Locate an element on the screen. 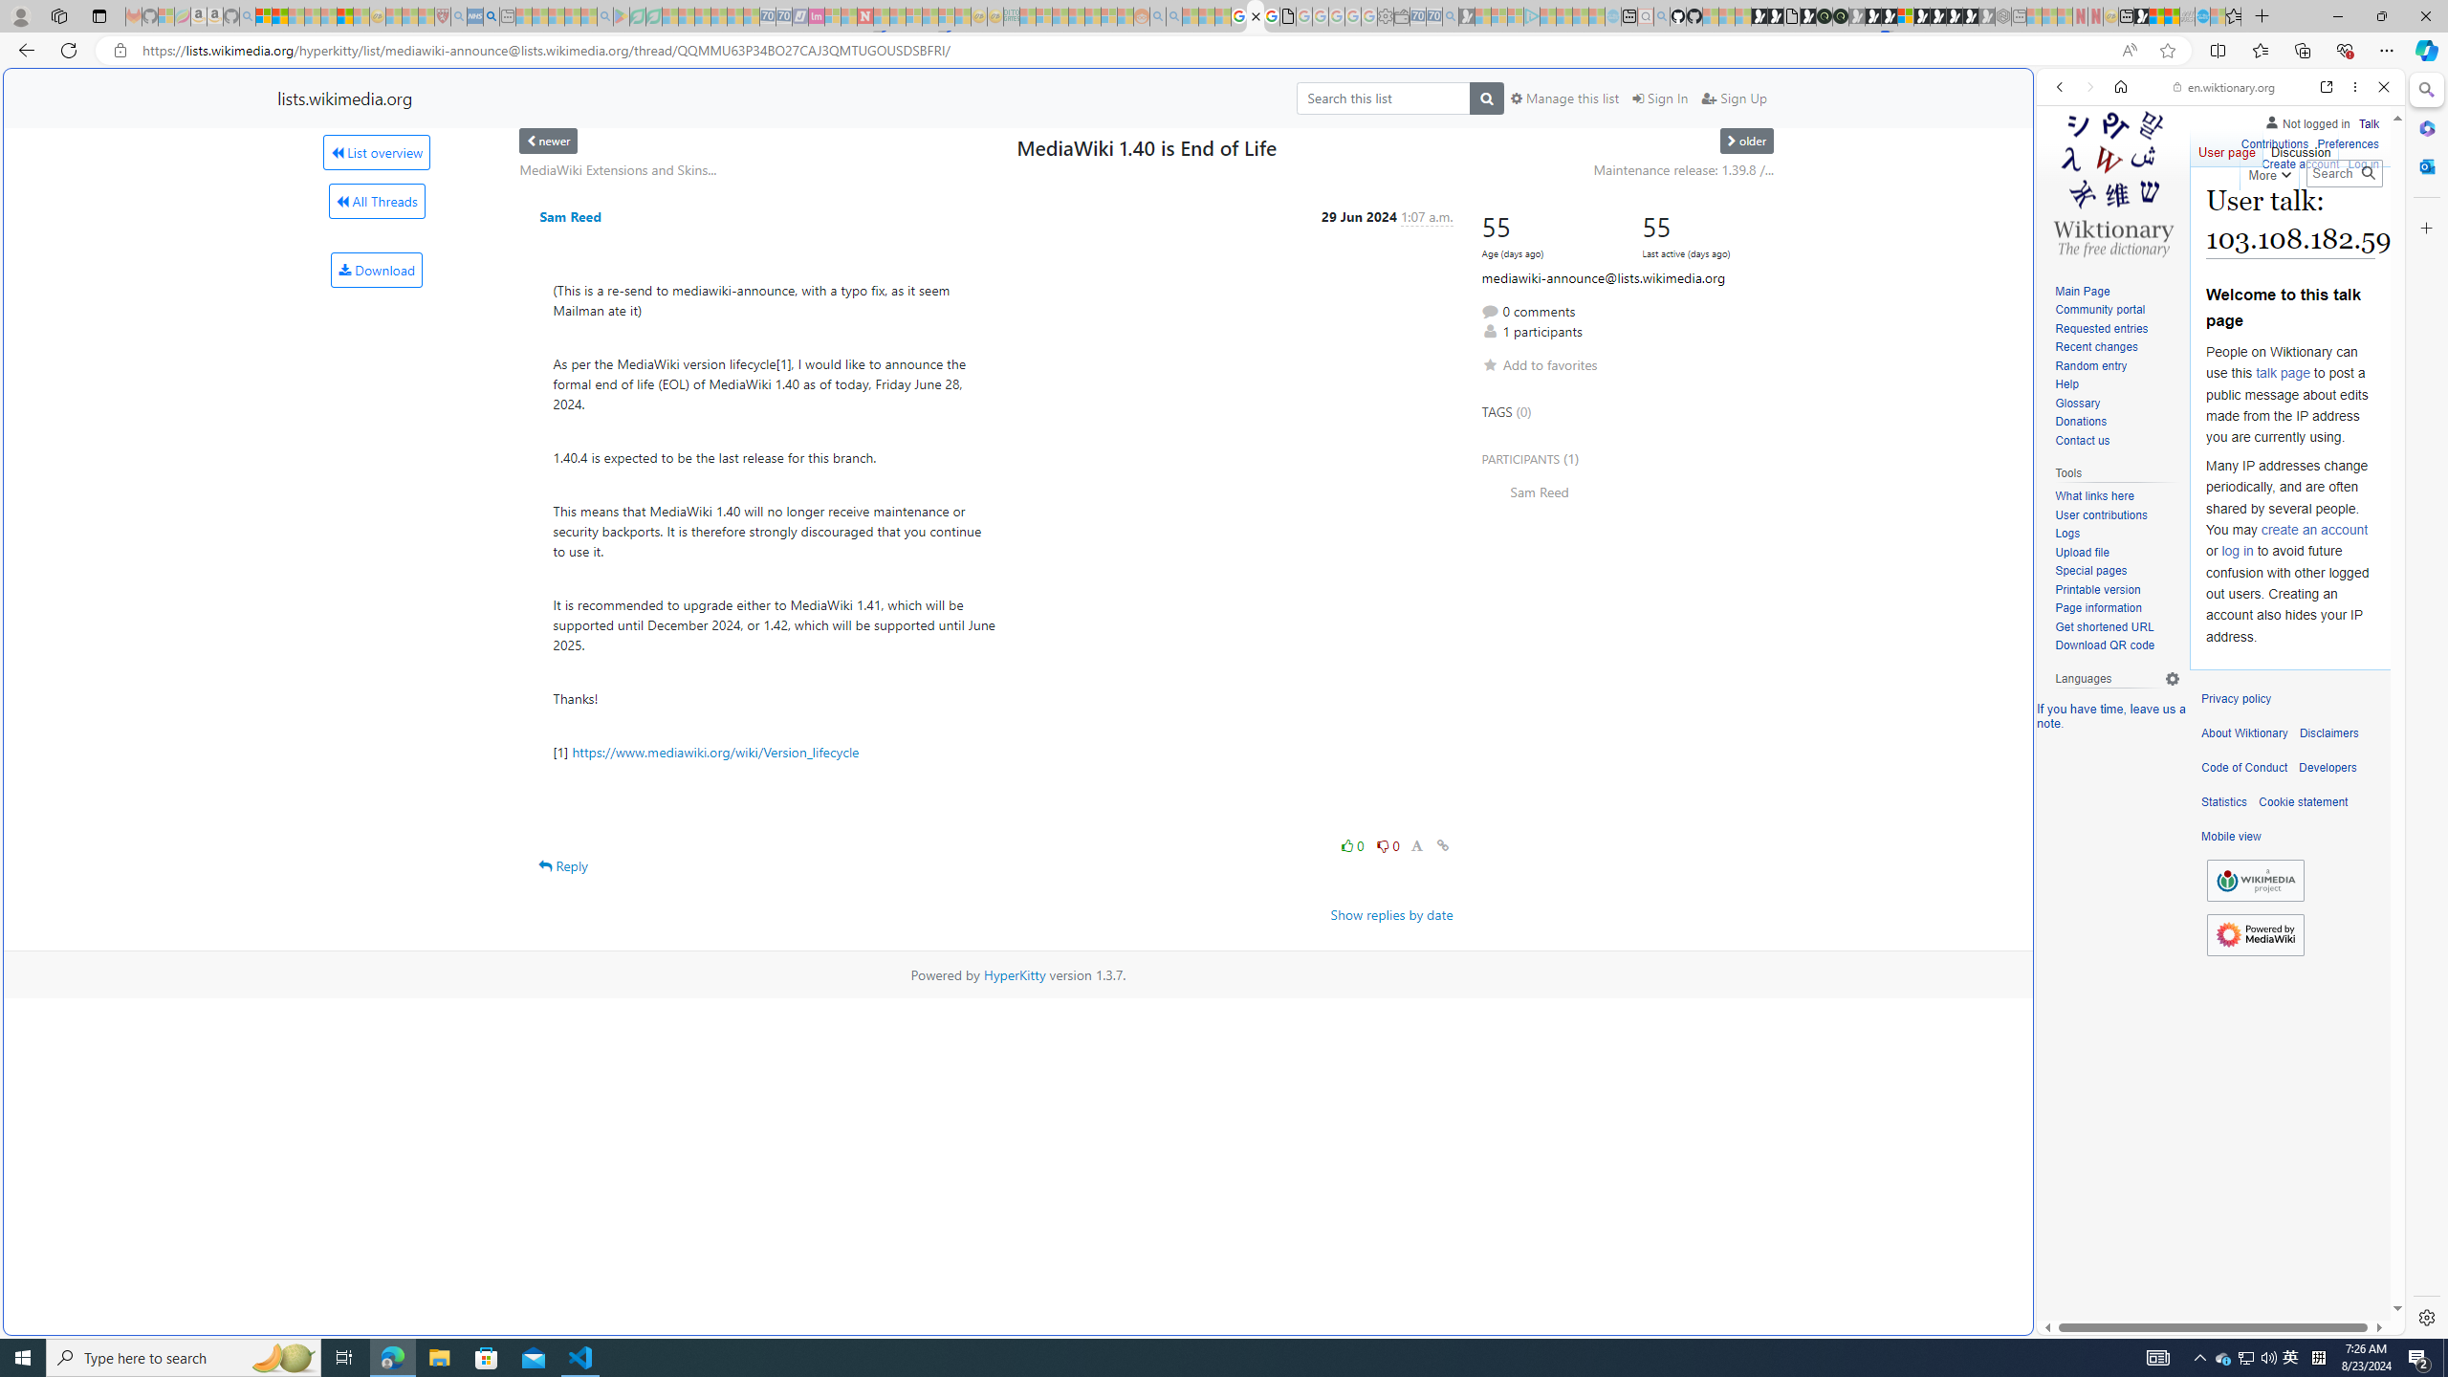  Home | Sky Blue Bikes - Sky Blue Bikes is located at coordinates (1880, 407).